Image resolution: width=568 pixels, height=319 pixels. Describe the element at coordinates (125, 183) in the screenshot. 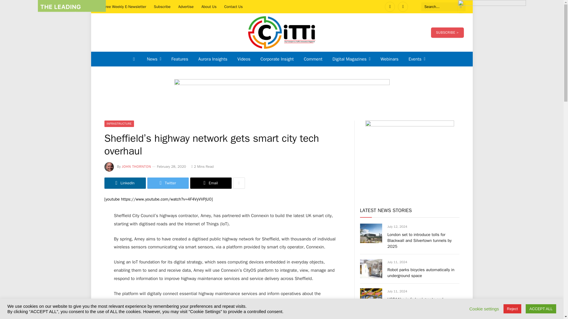

I see `Share on LinkedIn` at that location.